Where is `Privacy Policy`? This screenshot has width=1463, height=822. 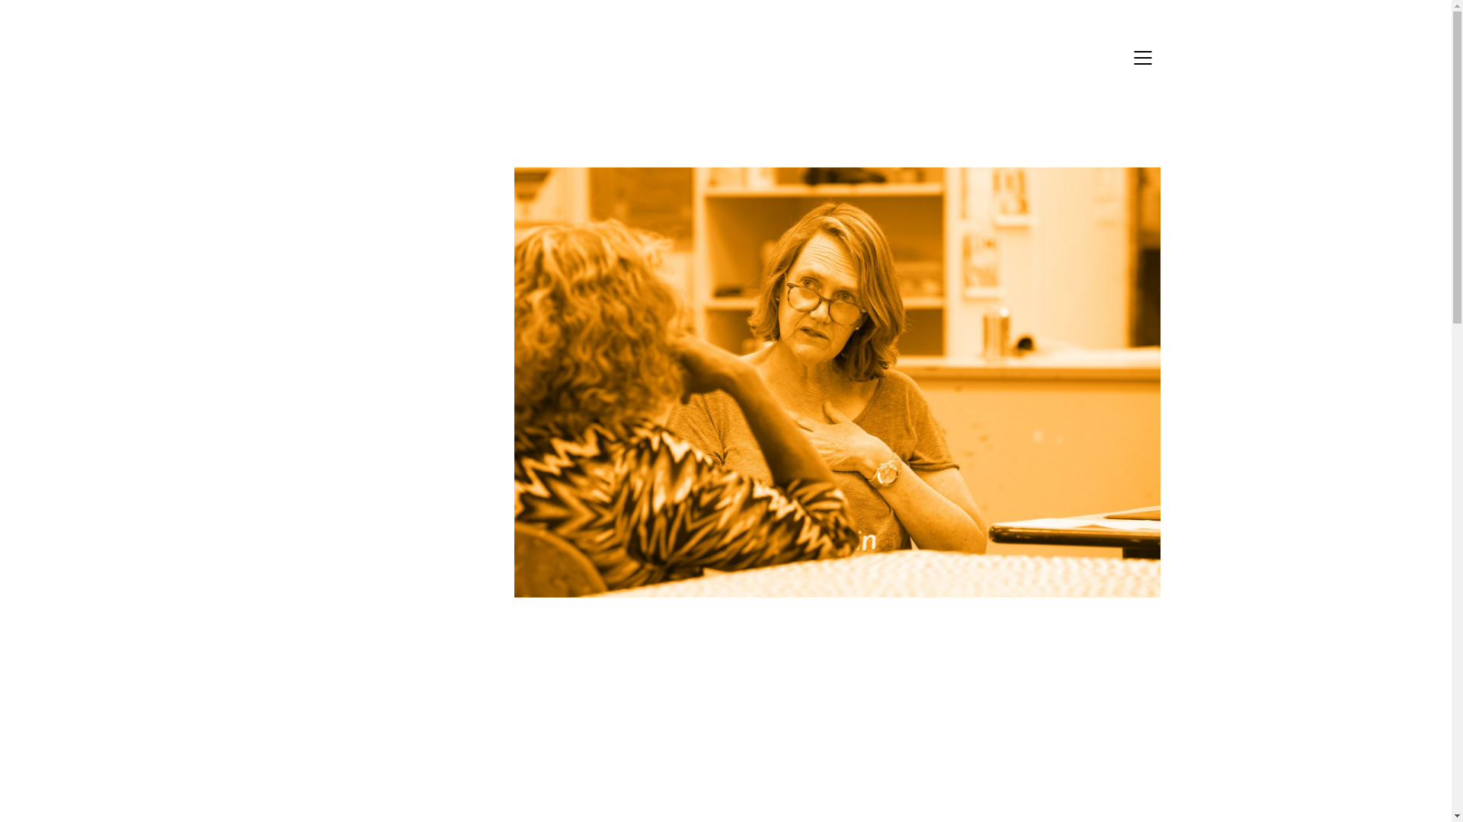
Privacy Policy is located at coordinates (554, 784).